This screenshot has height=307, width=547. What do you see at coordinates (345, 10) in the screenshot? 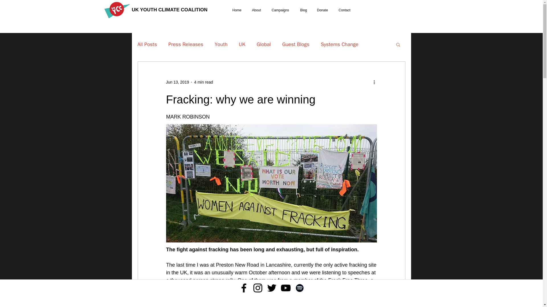
I see `Contact` at bounding box center [345, 10].